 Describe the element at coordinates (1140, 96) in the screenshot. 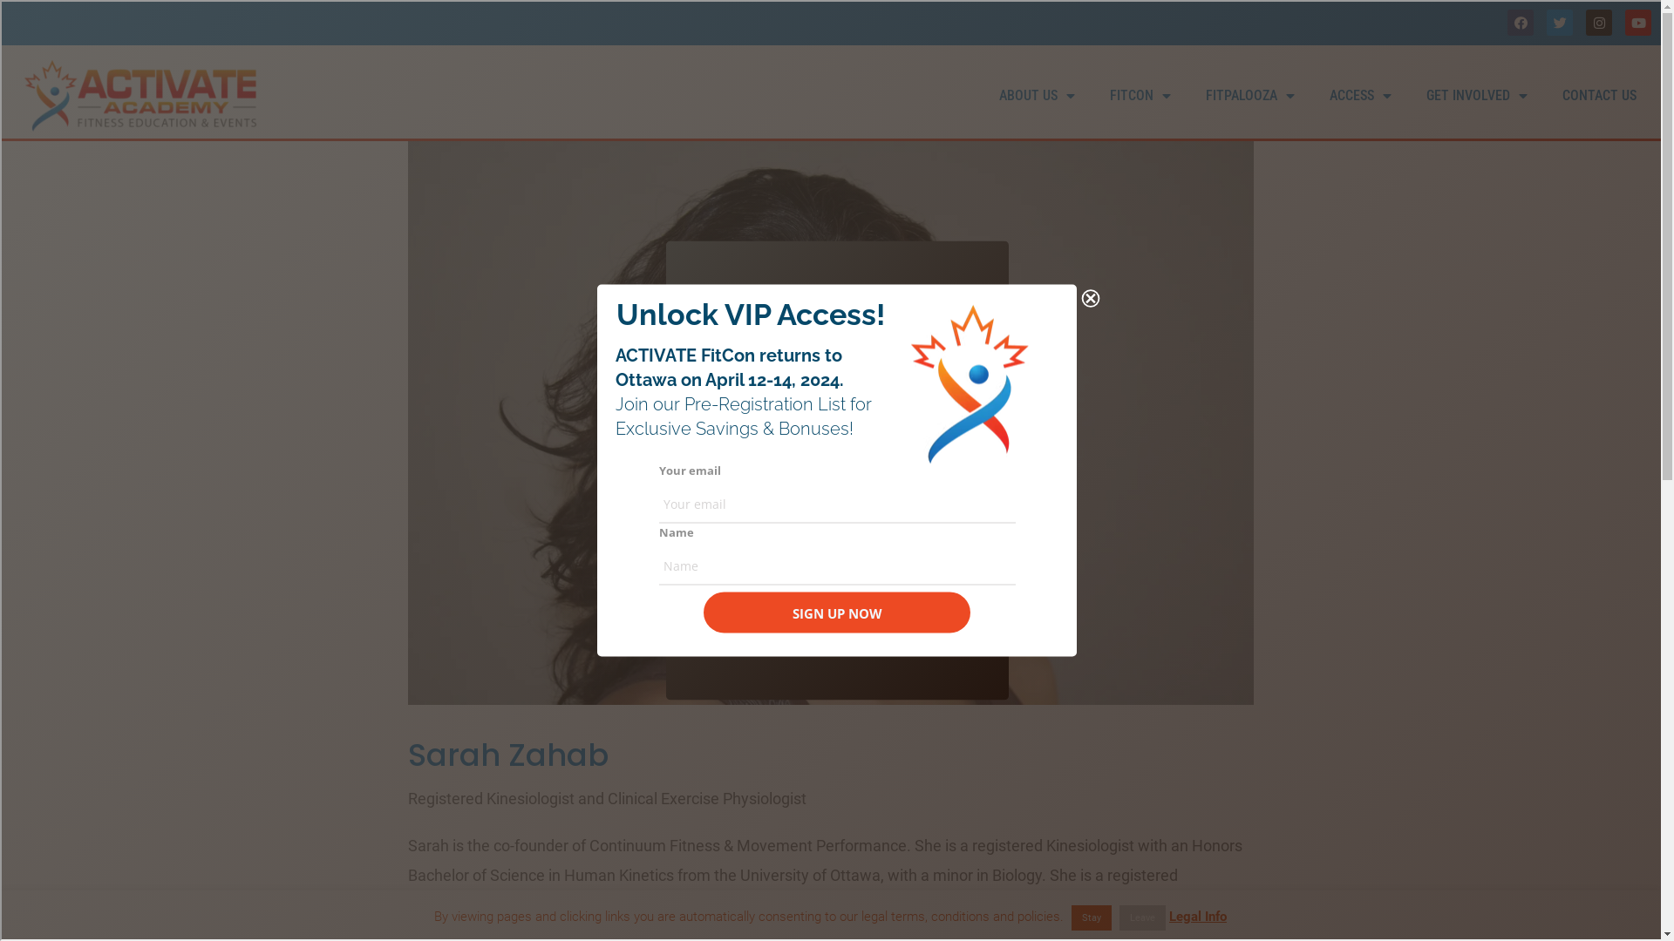

I see `FITCON` at that location.